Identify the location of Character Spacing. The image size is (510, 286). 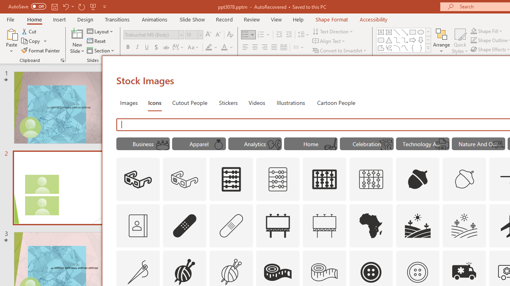
(178, 48).